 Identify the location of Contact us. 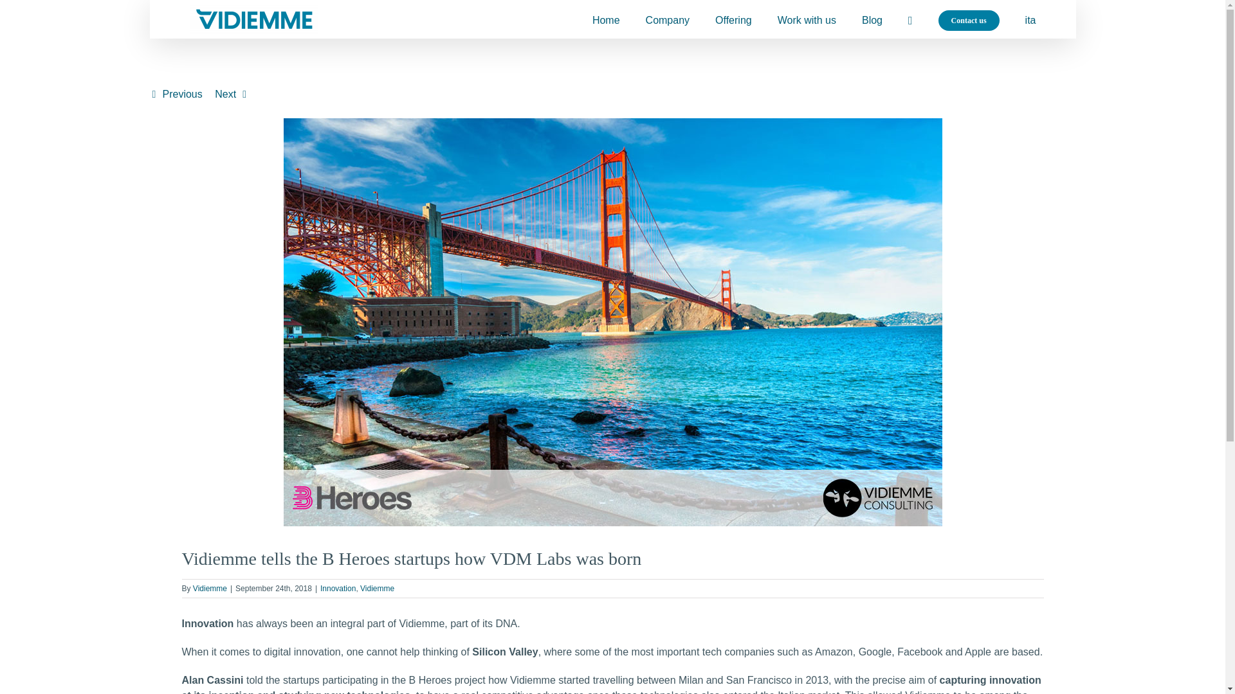
(969, 19).